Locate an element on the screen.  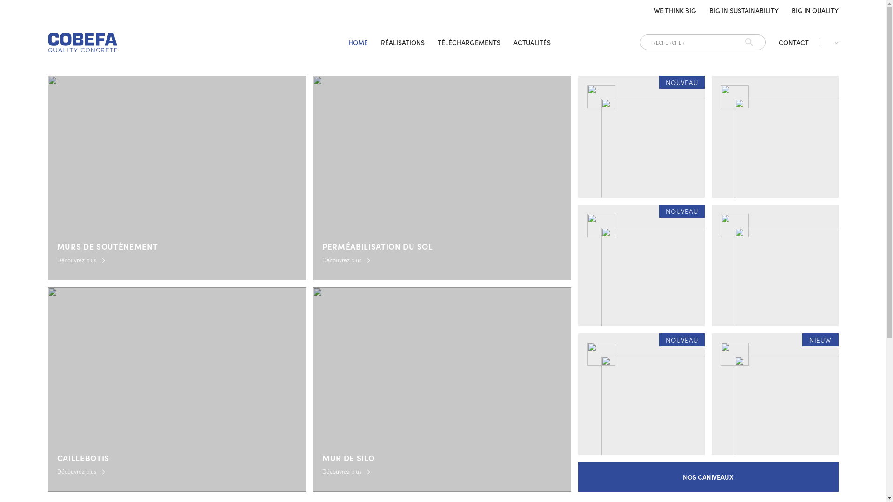
WE THINK BIG is located at coordinates (675, 10).